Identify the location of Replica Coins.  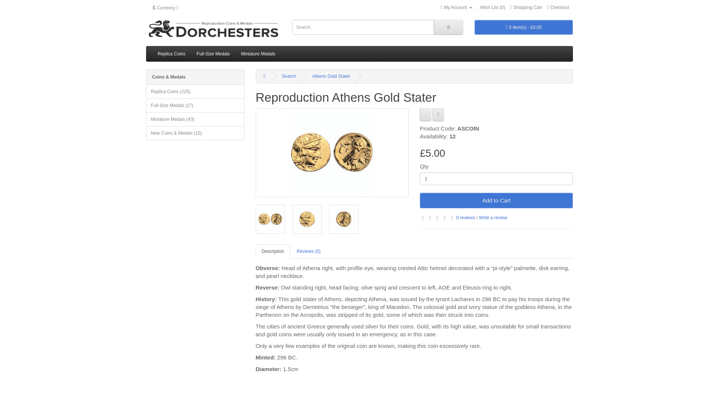
(172, 54).